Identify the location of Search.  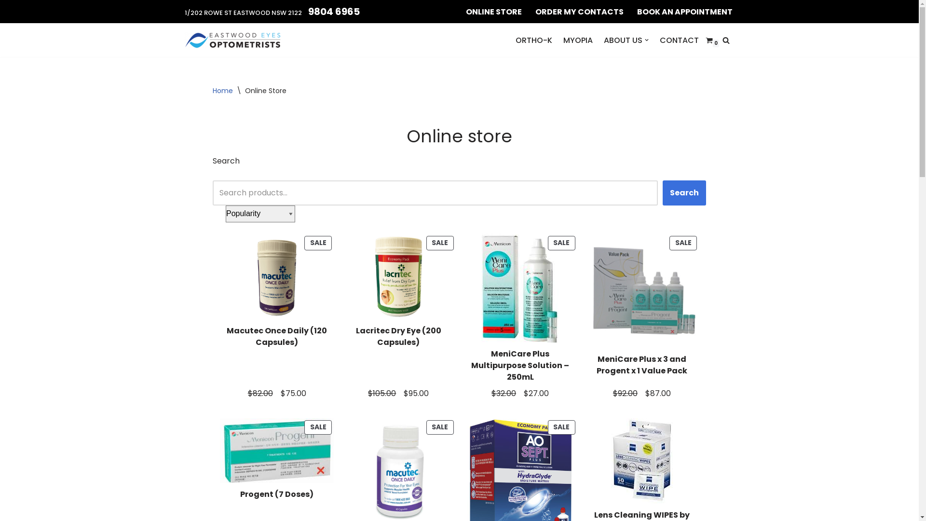
(684, 193).